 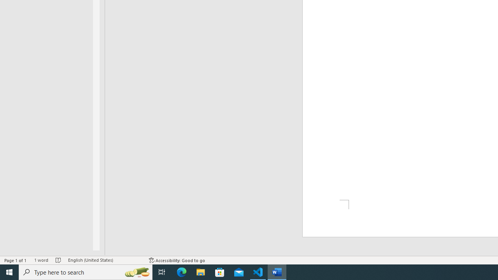 I want to click on Page Number Page 1 of 1, so click(x=16, y=260).